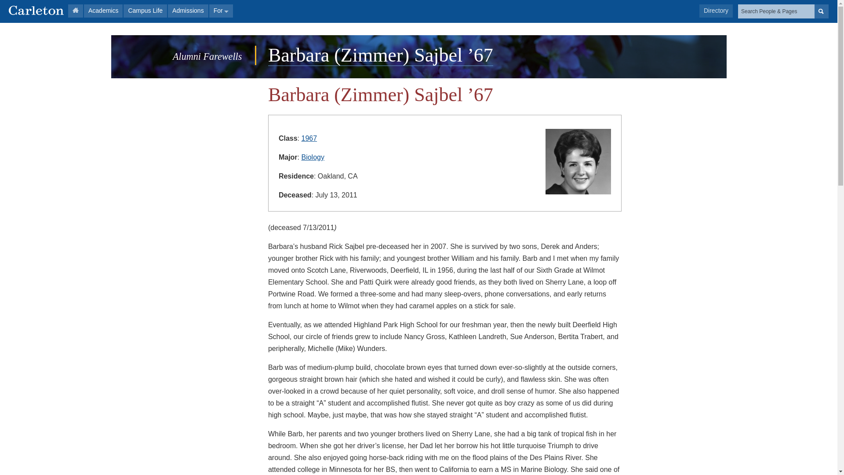  What do you see at coordinates (188, 11) in the screenshot?
I see `Admissions` at bounding box center [188, 11].